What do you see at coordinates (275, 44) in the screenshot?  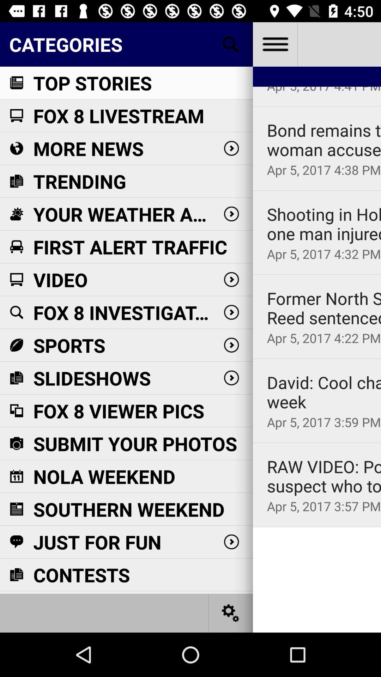 I see `open menu` at bounding box center [275, 44].